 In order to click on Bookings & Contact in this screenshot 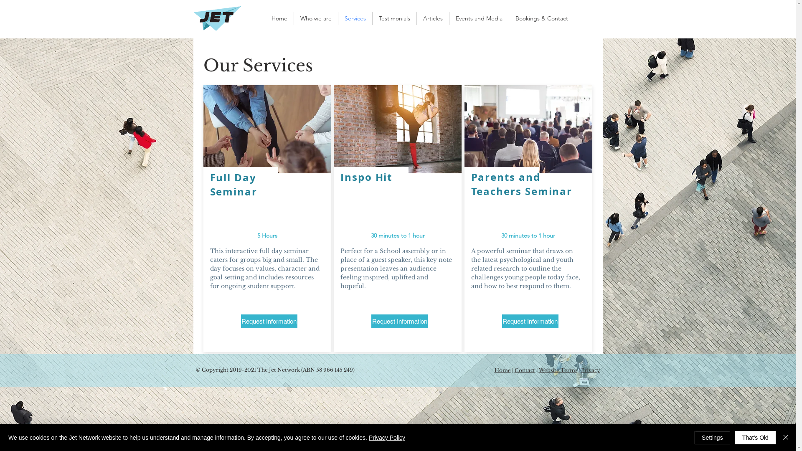, I will do `click(541, 18)`.